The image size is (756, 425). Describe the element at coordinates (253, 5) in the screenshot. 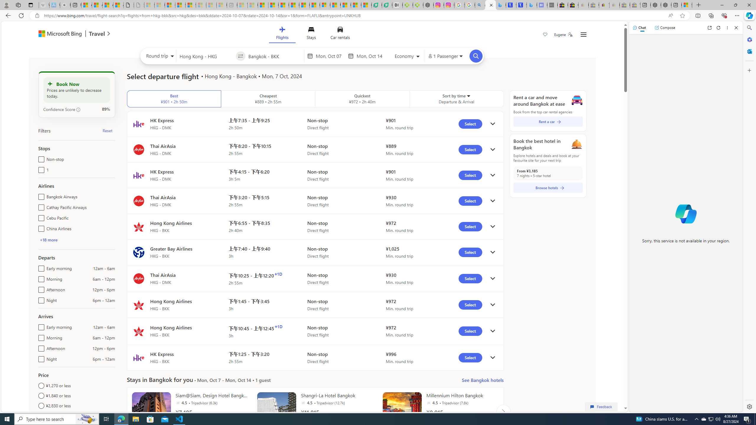

I see `Marine life - MSN - Sleeping` at that location.